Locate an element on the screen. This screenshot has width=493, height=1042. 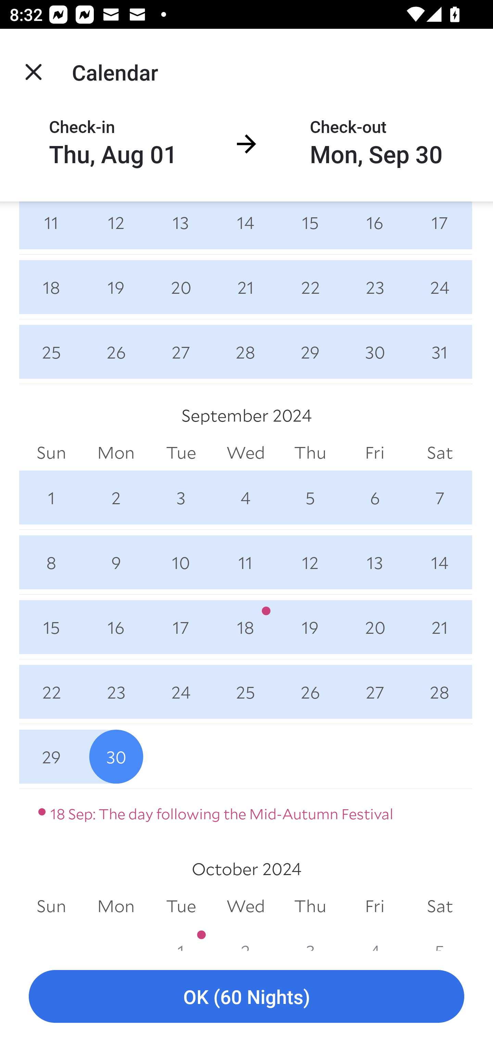
17 17 August 2024 is located at coordinates (440, 228).